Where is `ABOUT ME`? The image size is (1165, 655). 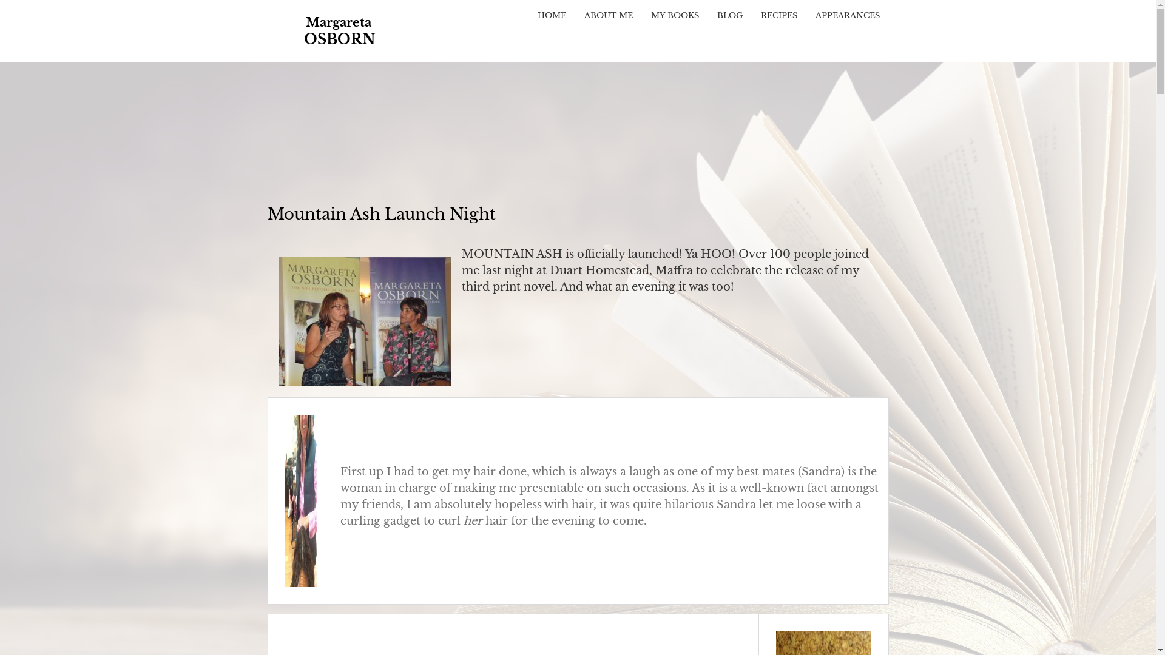
ABOUT ME is located at coordinates (609, 16).